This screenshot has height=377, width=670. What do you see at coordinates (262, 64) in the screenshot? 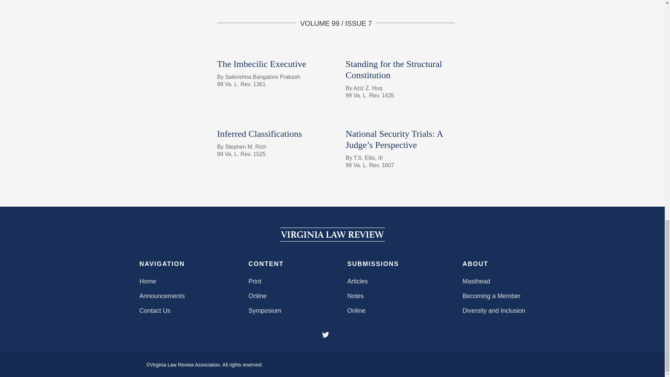
I see `The Imbecilic Executive` at bounding box center [262, 64].